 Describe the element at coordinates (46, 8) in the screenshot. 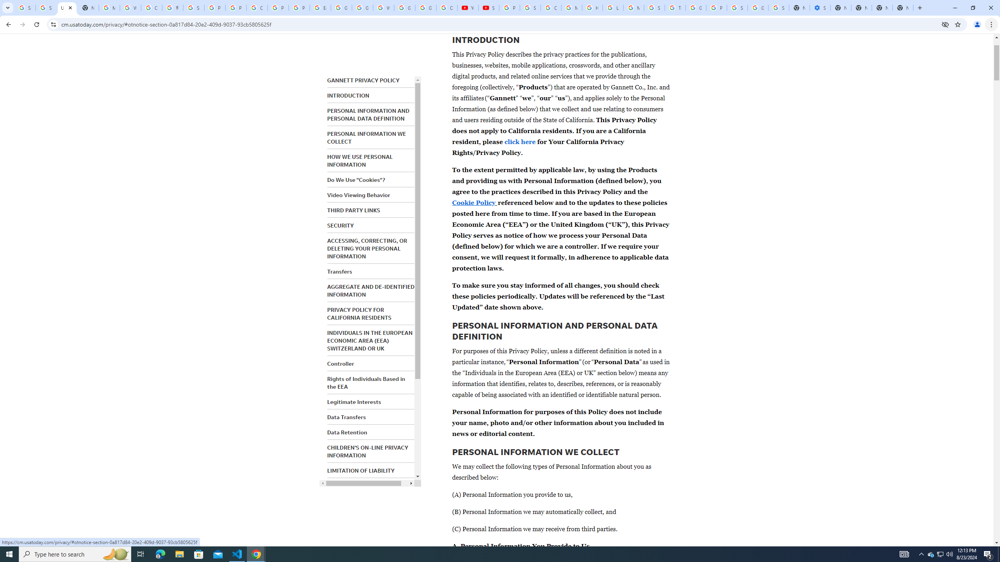

I see `Sign in - Google Accounts` at that location.